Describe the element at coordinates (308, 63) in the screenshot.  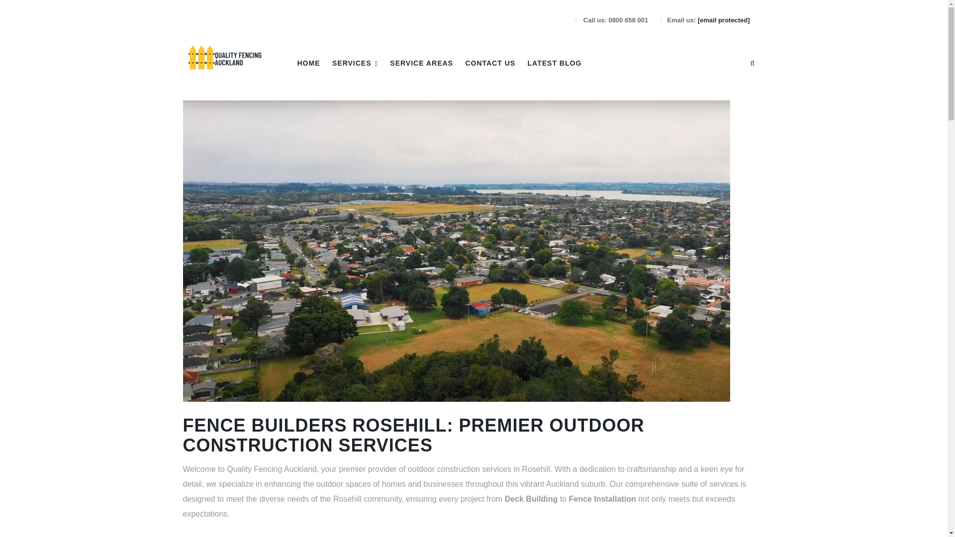
I see `HOME` at that location.